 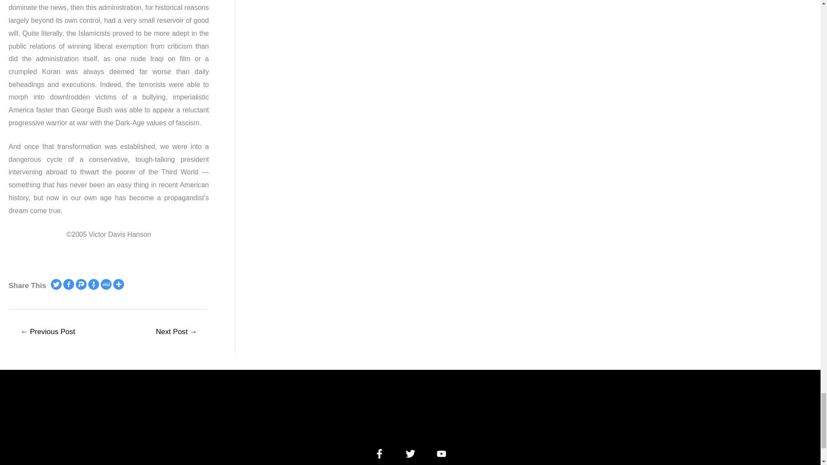 I want to click on Facebook, so click(x=69, y=284).